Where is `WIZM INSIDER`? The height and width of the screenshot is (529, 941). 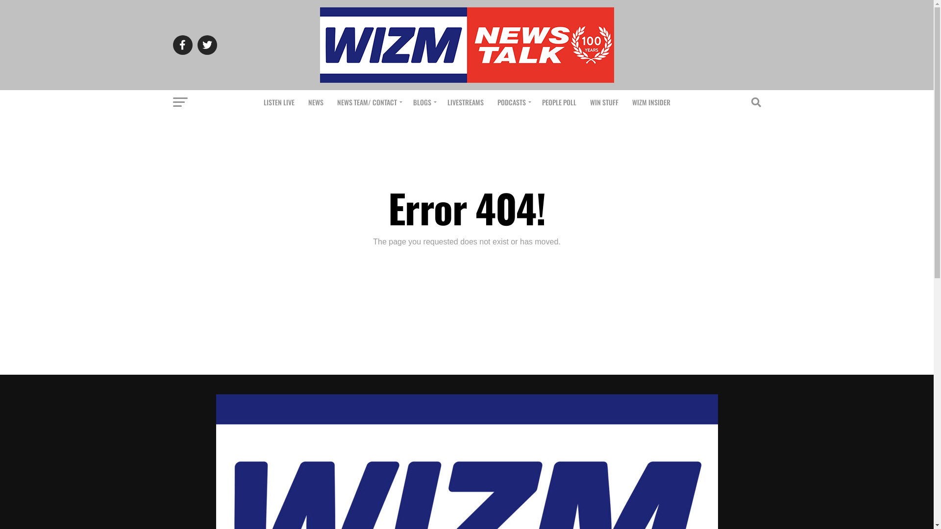 WIZM INSIDER is located at coordinates (651, 102).